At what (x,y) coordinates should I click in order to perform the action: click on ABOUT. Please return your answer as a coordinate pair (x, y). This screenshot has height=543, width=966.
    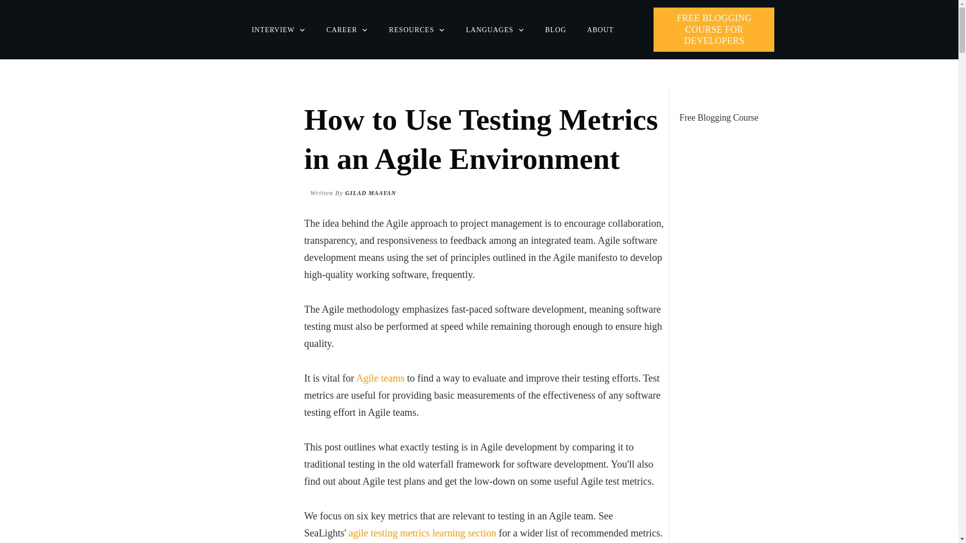
    Looking at the image, I should click on (600, 30).